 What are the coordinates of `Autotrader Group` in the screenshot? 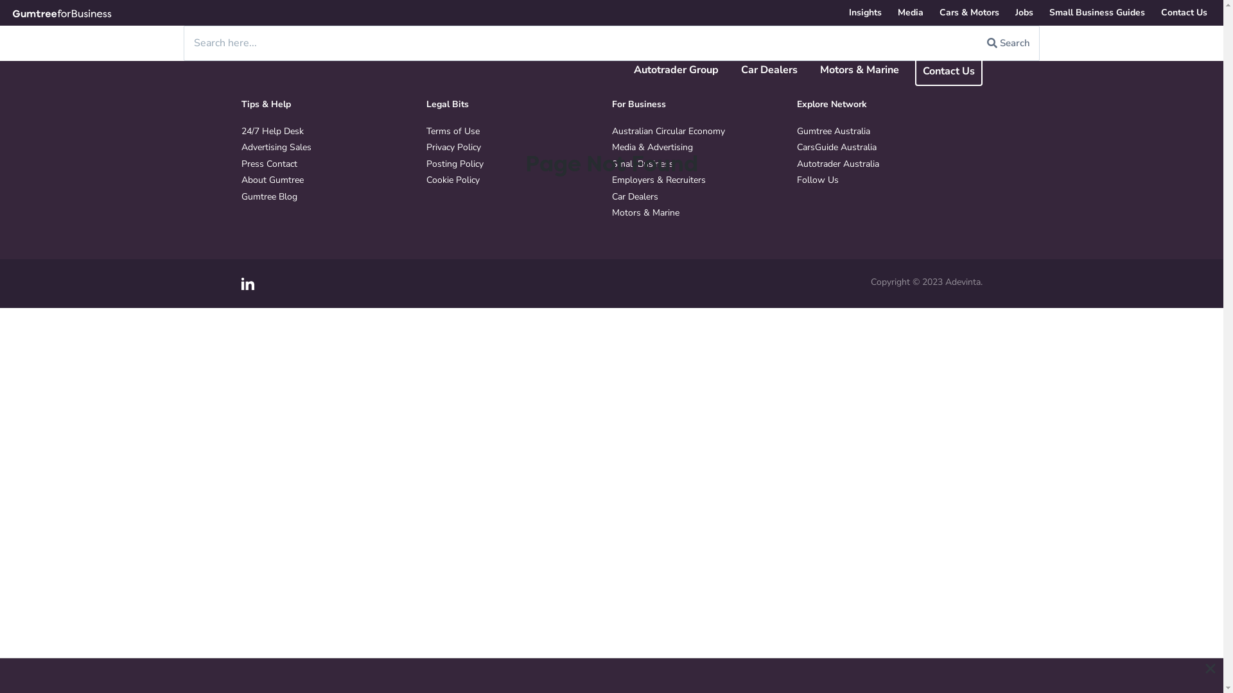 It's located at (676, 71).